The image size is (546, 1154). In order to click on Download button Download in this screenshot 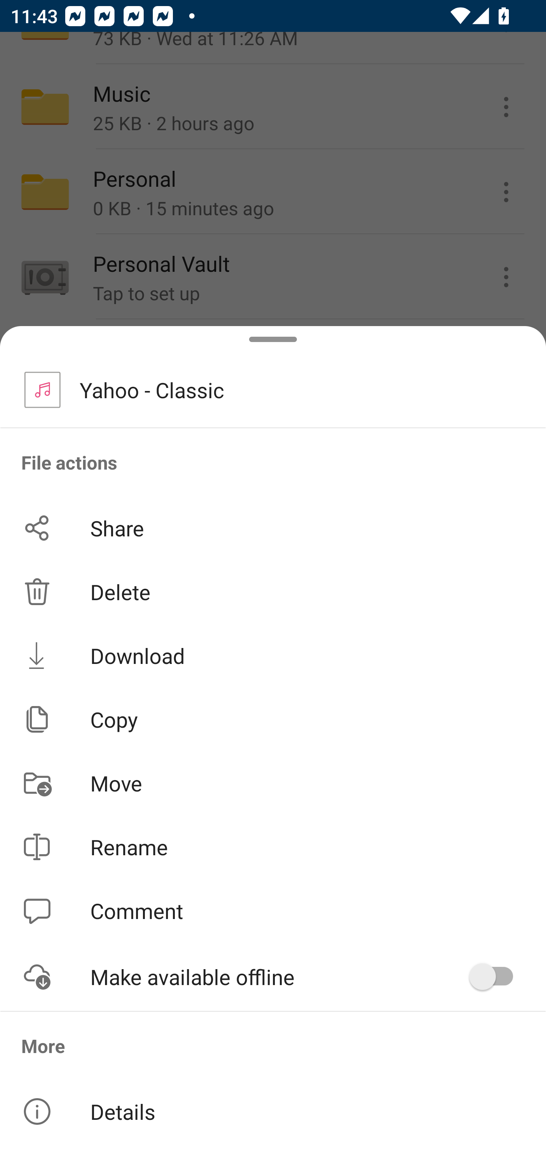, I will do `click(273, 655)`.